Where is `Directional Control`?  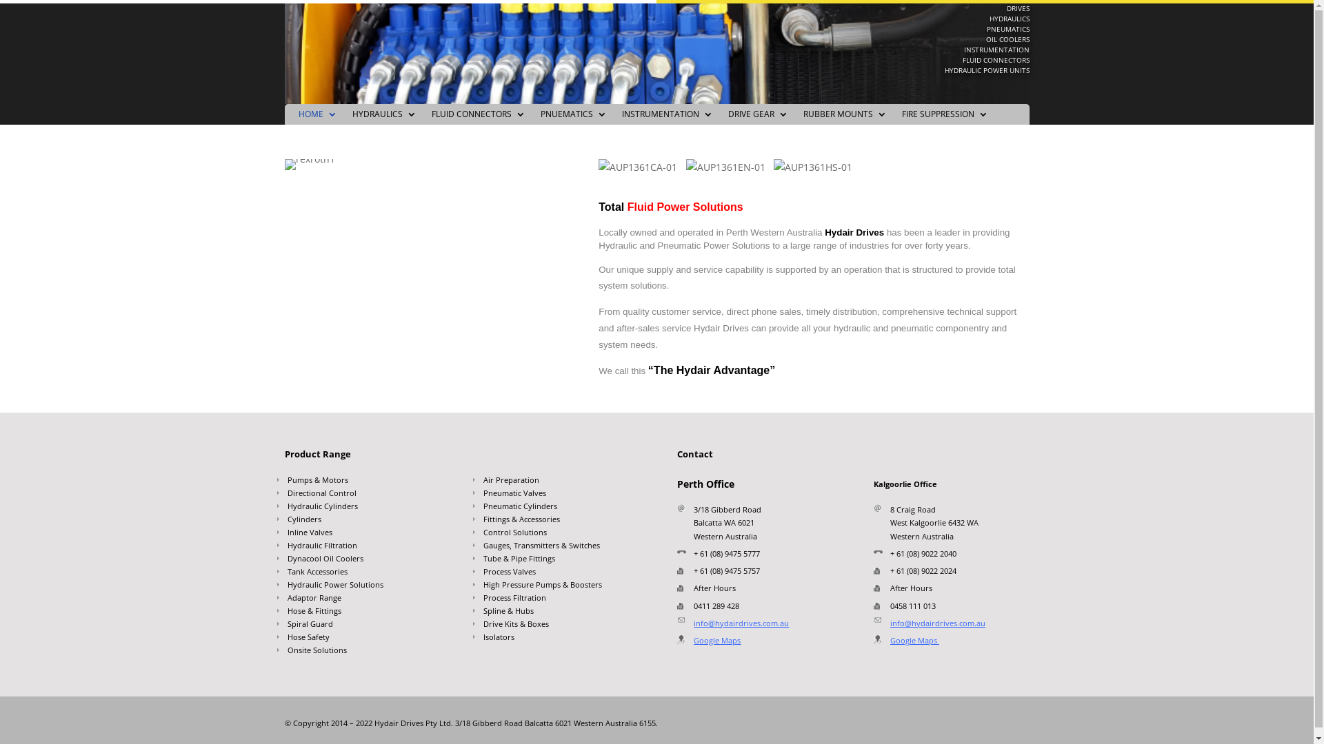 Directional Control is located at coordinates (363, 496).